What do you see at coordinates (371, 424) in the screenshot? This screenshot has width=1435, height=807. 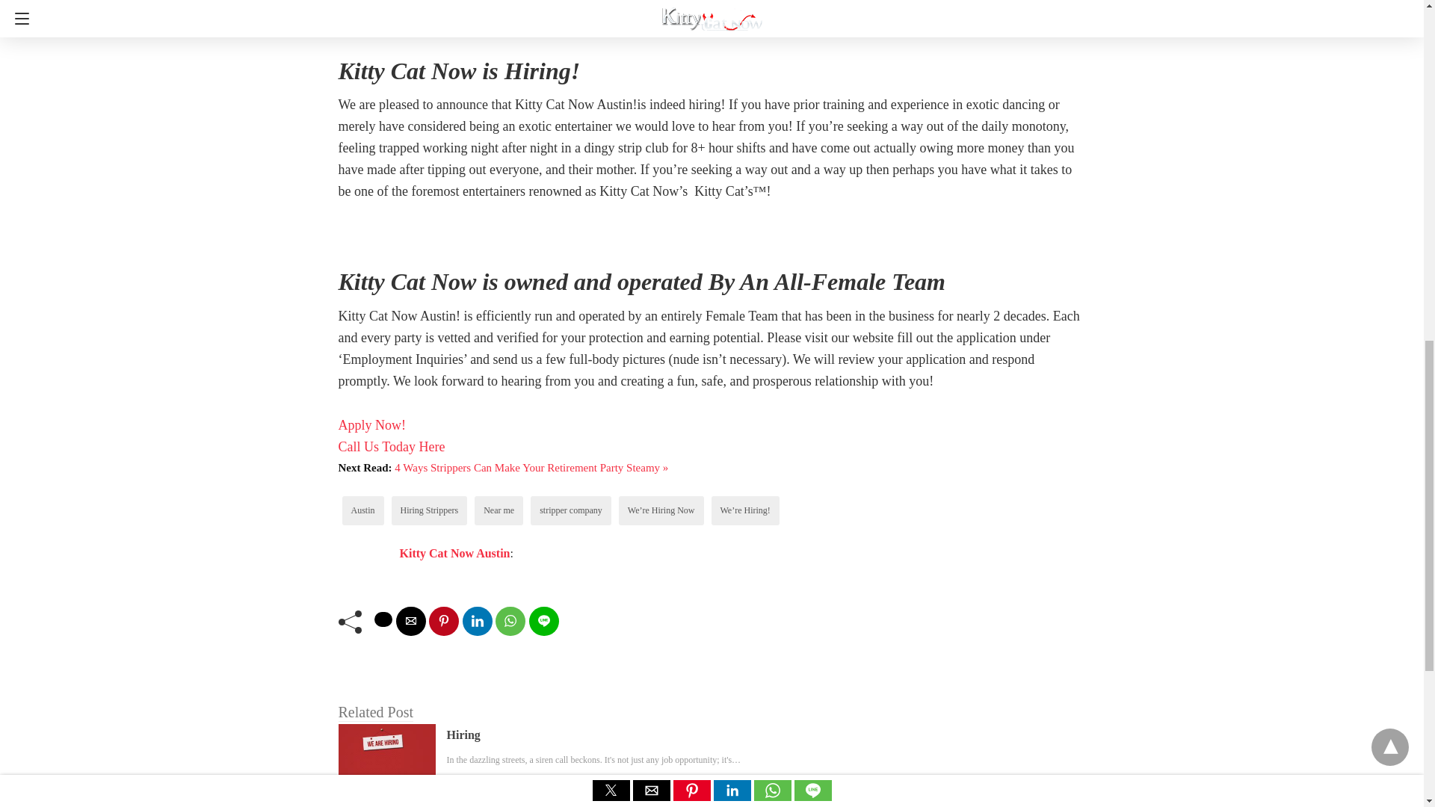 I see `Apply Now!` at bounding box center [371, 424].